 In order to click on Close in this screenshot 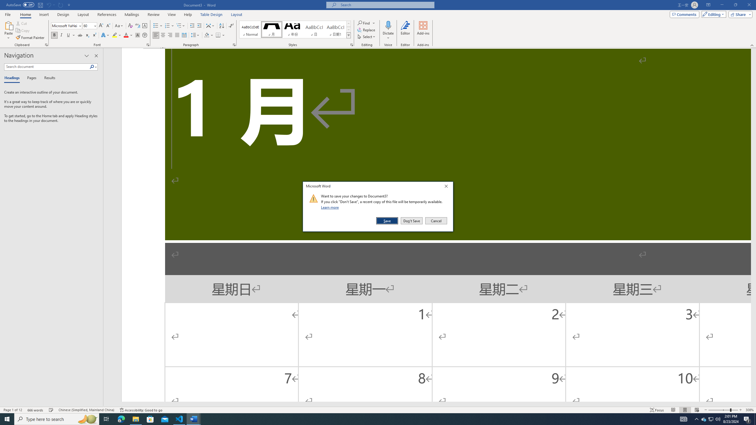, I will do `click(448, 187)`.